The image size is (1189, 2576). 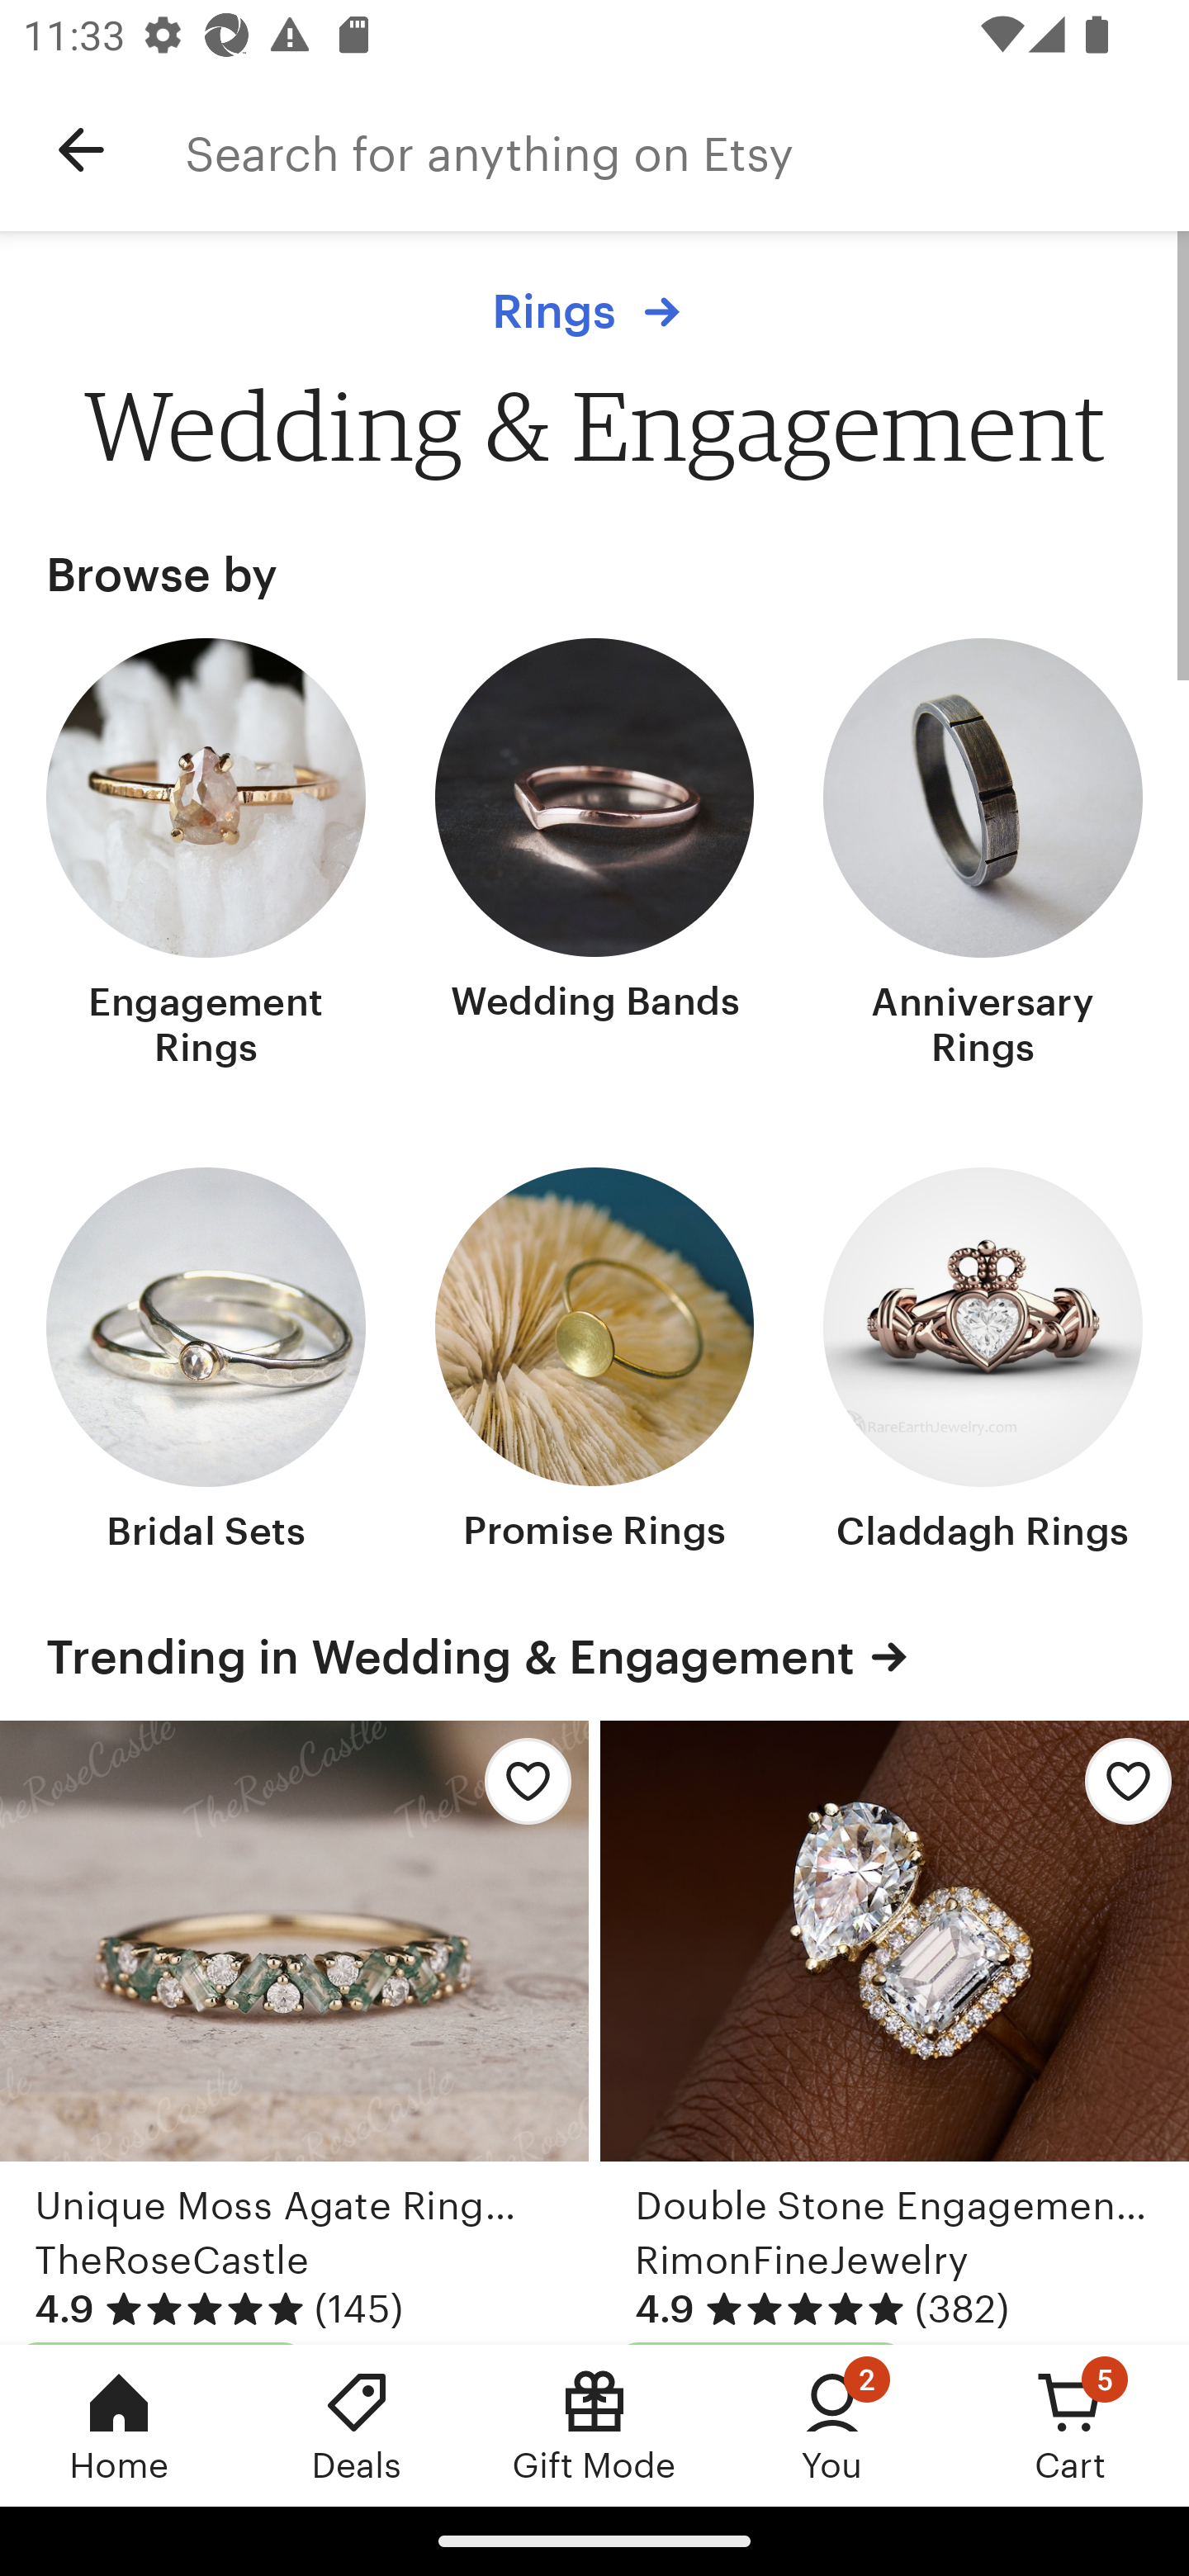 I want to click on Trending in Wedding & Engagement , so click(x=594, y=1658).